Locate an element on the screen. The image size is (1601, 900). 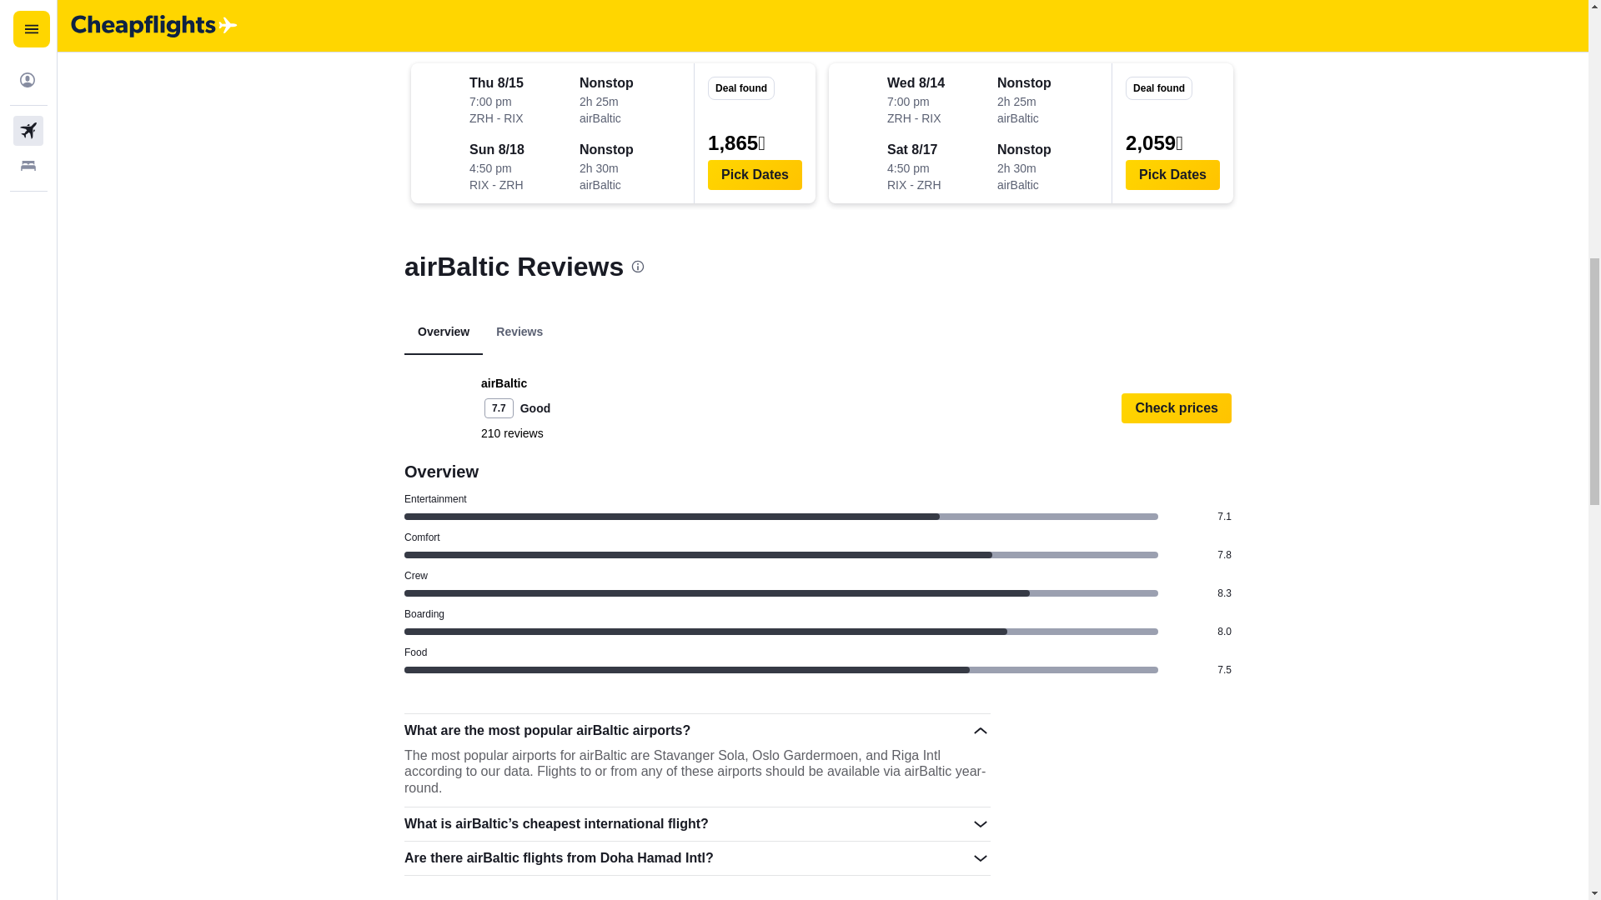
Check prices is located at coordinates (1176, 407).